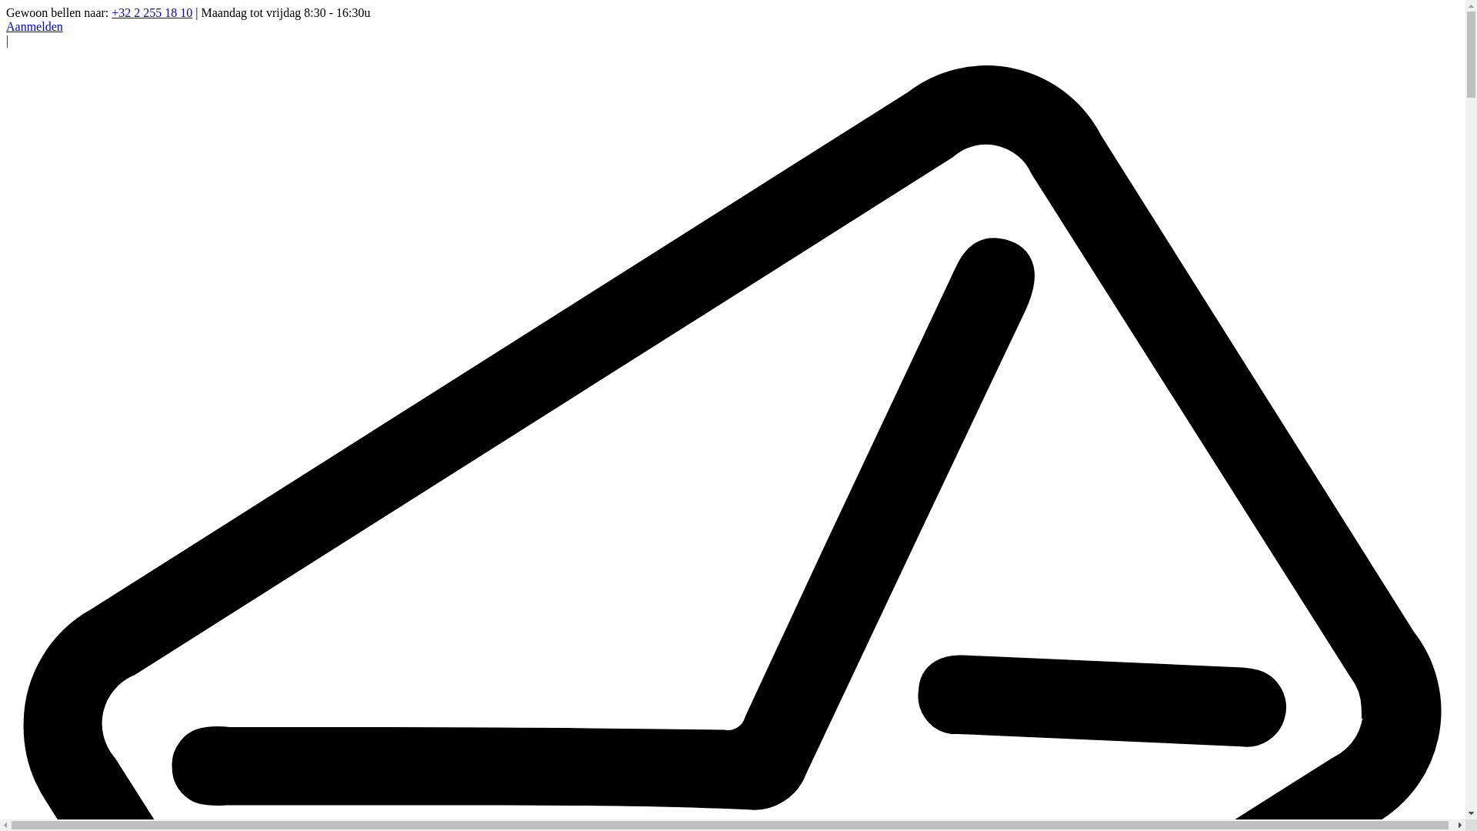 This screenshot has height=831, width=1477. I want to click on +32 2 255 18 10, so click(152, 12).